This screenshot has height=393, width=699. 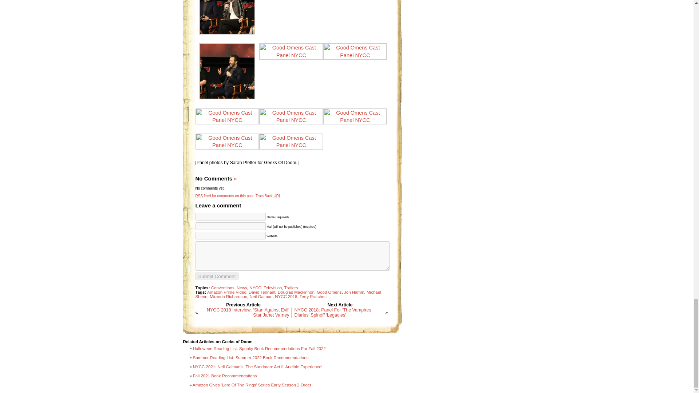 What do you see at coordinates (273, 288) in the screenshot?
I see `Television` at bounding box center [273, 288].